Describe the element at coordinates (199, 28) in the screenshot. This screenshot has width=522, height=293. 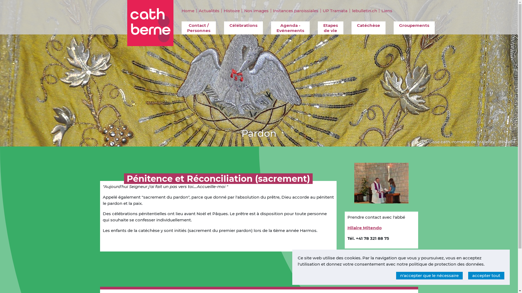
I see `Contact / Personnes` at that location.